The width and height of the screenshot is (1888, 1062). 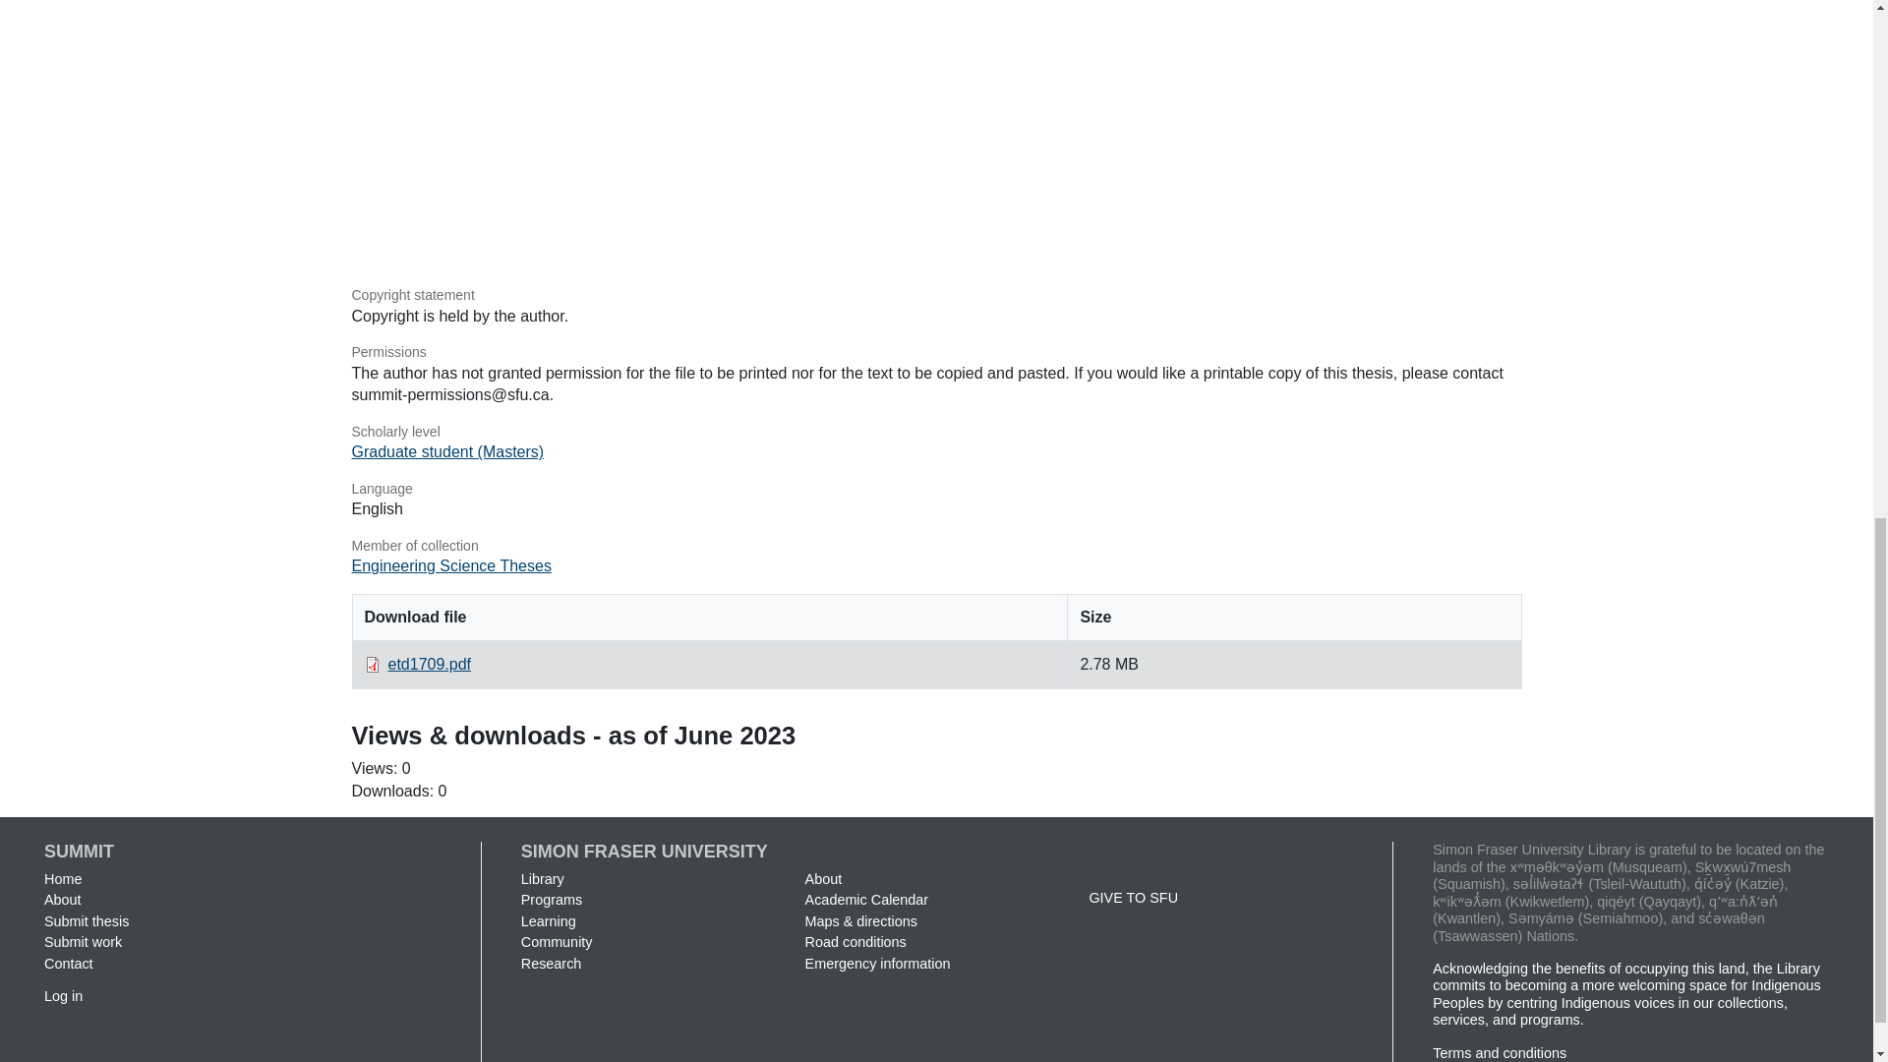 What do you see at coordinates (62, 878) in the screenshot?
I see `Home` at bounding box center [62, 878].